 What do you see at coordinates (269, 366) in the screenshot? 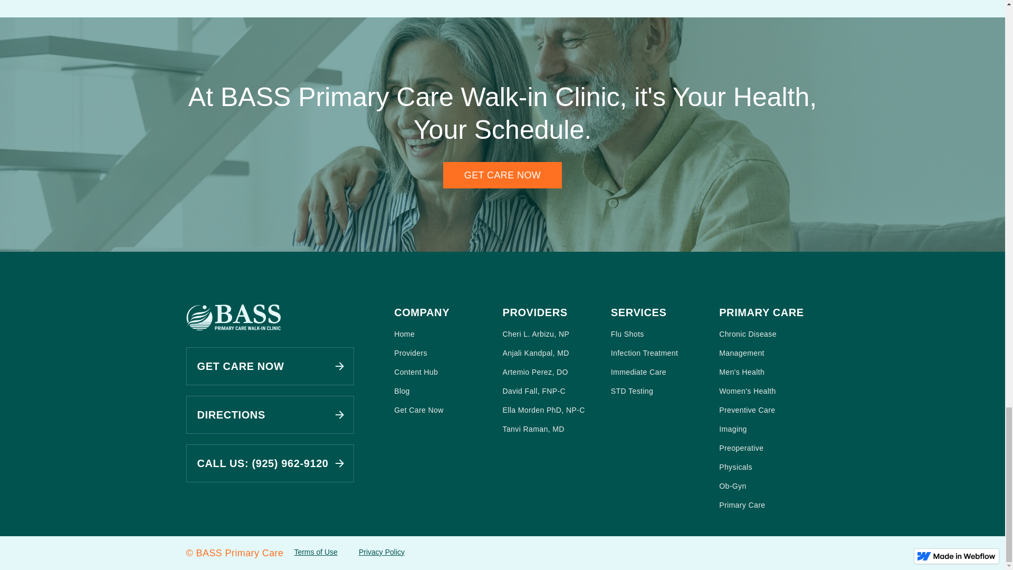
I see `GET CARE NOW` at bounding box center [269, 366].